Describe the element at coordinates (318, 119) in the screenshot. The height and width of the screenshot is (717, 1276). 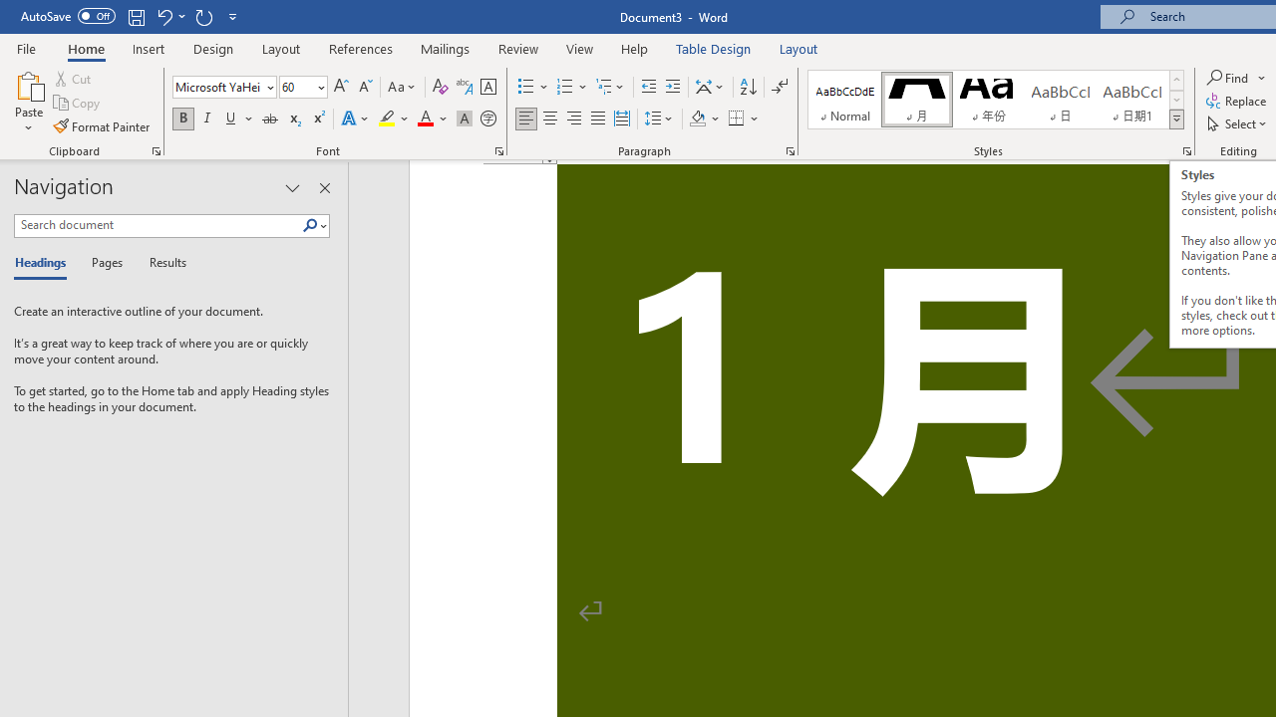
I see `Superscript` at that location.